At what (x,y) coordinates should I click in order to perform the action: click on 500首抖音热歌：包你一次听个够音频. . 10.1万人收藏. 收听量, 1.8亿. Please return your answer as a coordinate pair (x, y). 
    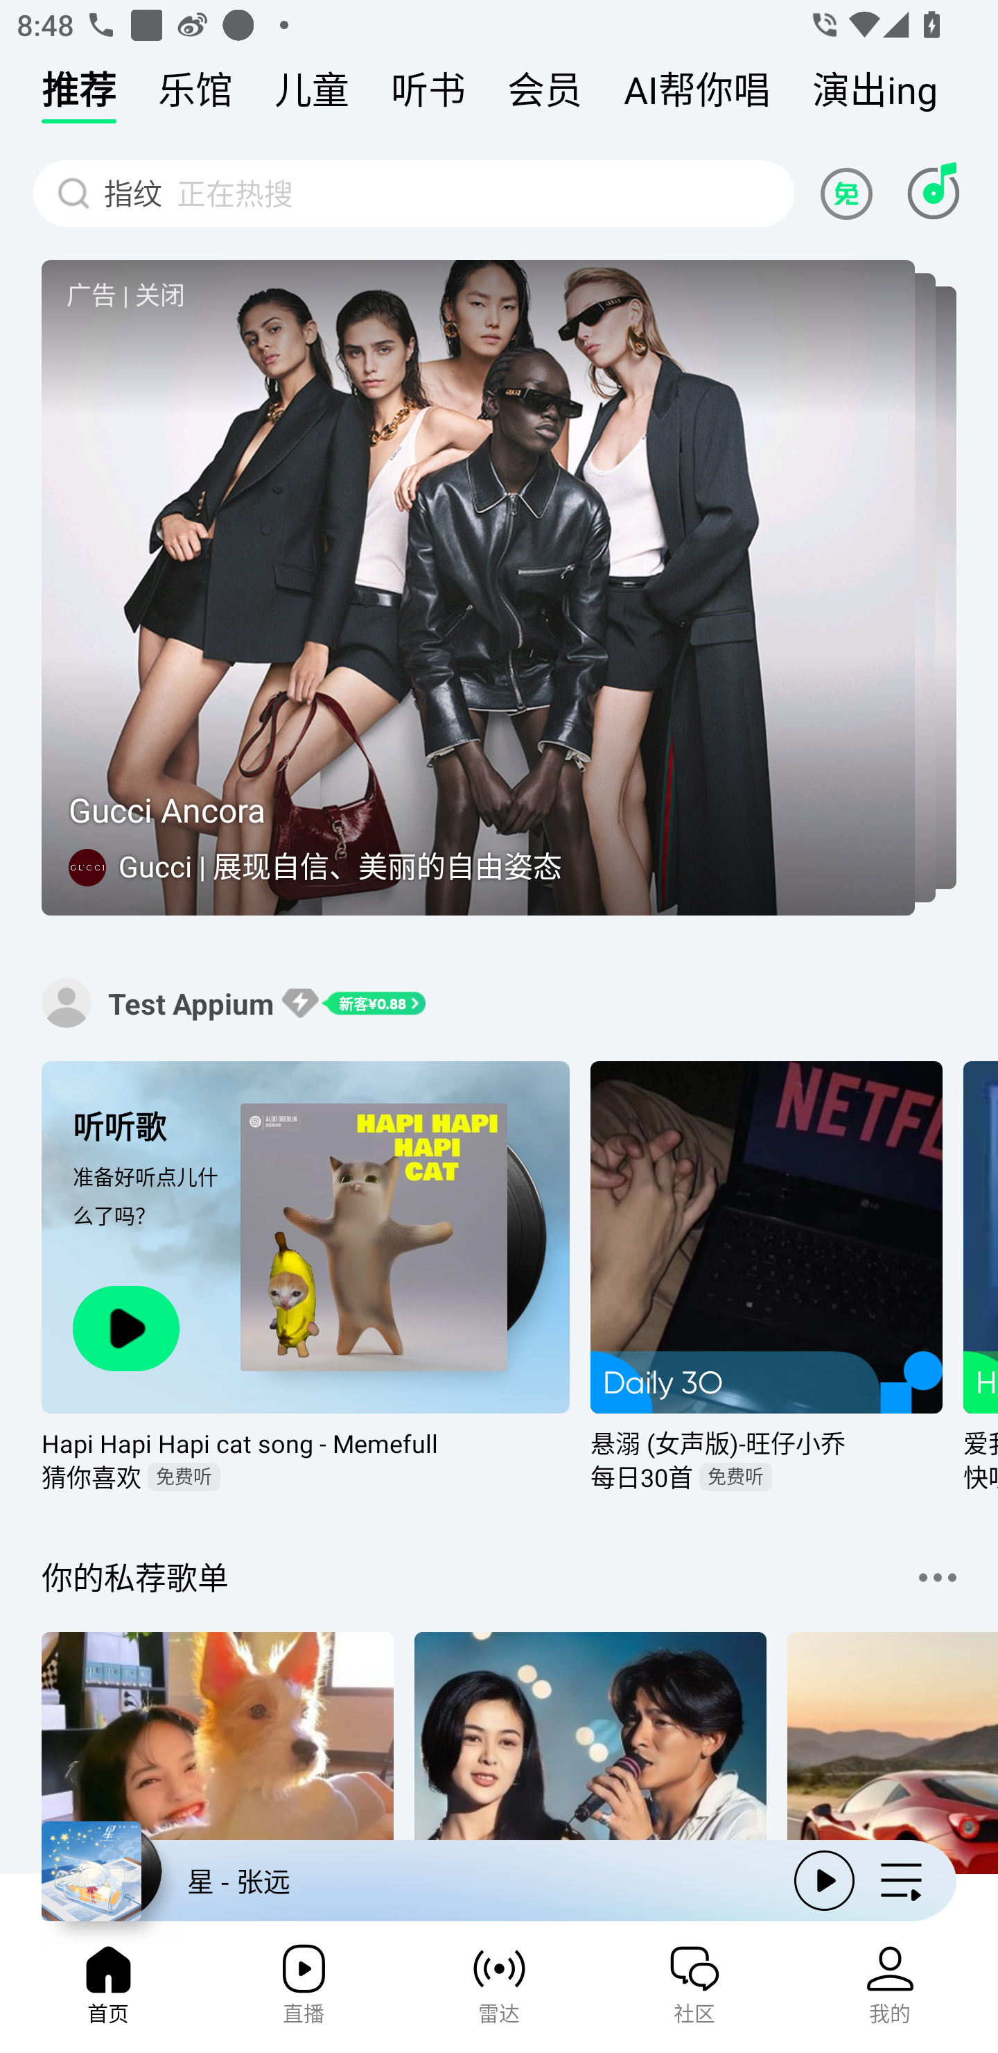
    Looking at the image, I should click on (218, 1754).